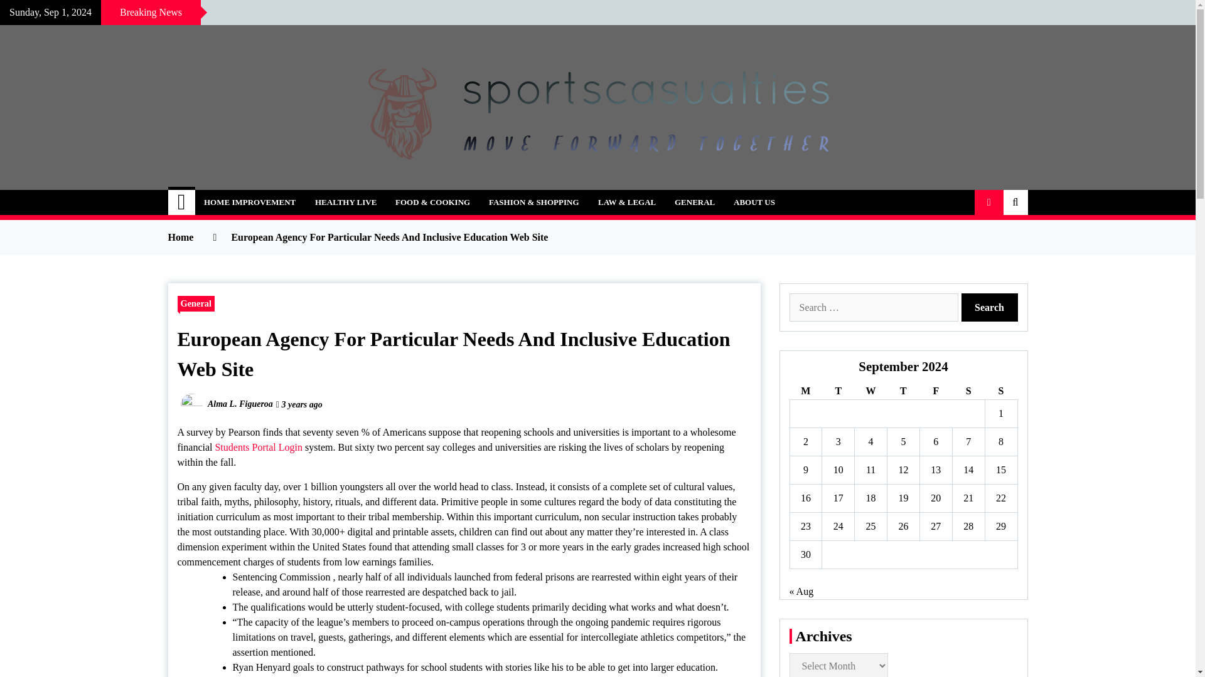  I want to click on HEALTHY LIVE, so click(345, 202).